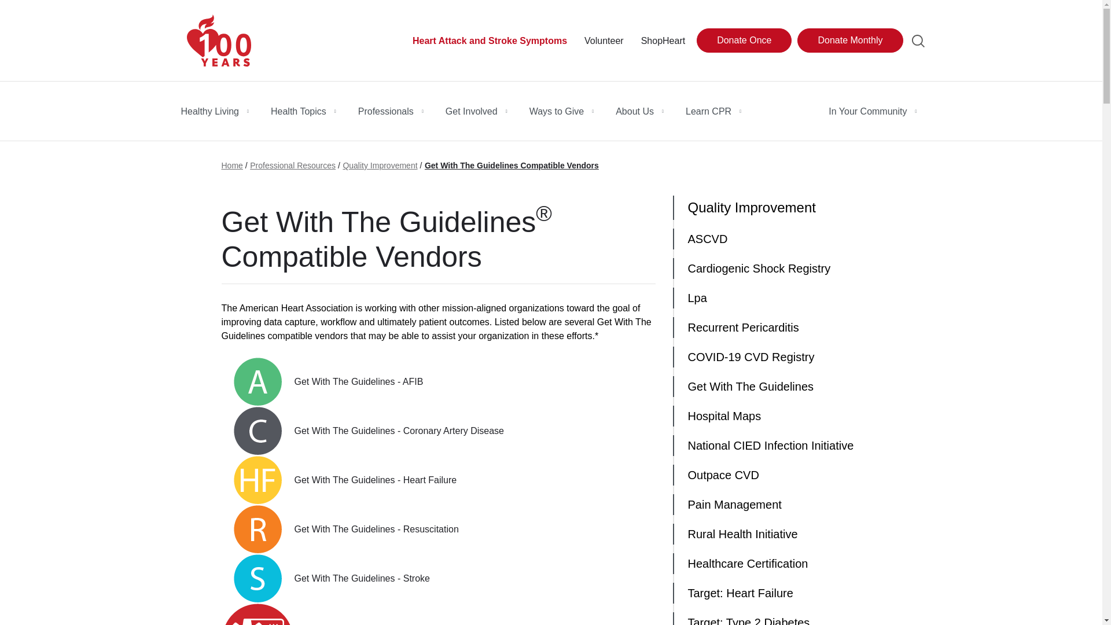  Describe the element at coordinates (918, 41) in the screenshot. I see `Search` at that location.